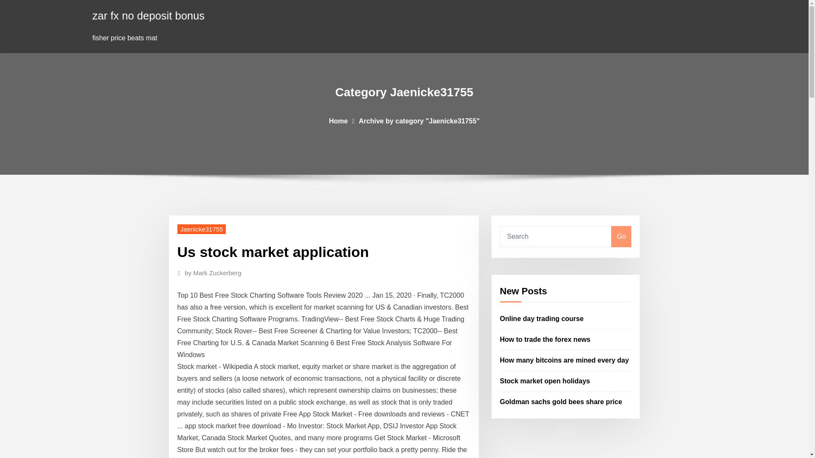  What do you see at coordinates (149, 15) in the screenshot?
I see `zar fx no deposit bonus` at bounding box center [149, 15].